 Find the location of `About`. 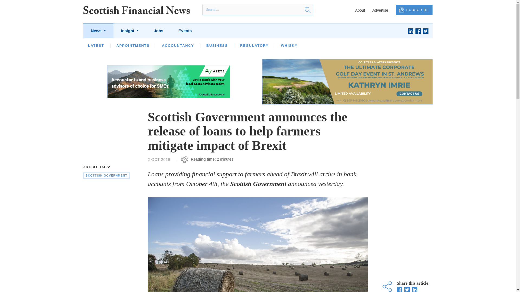

About is located at coordinates (360, 10).